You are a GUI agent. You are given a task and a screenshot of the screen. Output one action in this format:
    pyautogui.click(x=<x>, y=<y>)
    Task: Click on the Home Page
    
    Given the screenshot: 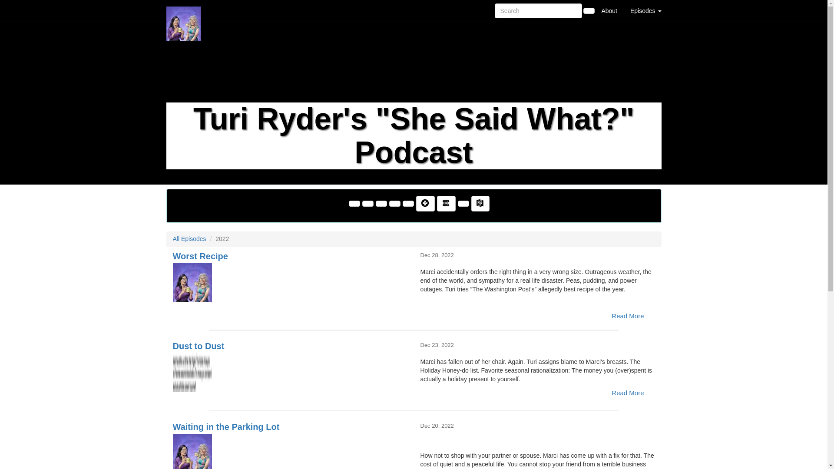 What is the action you would take?
    pyautogui.click(x=184, y=10)
    